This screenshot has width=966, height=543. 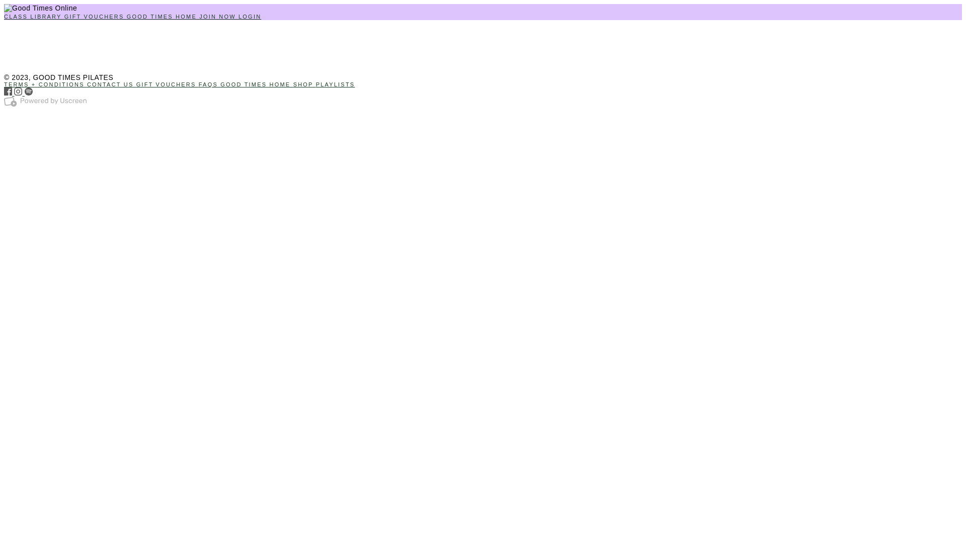 What do you see at coordinates (209, 84) in the screenshot?
I see `FAQS` at bounding box center [209, 84].